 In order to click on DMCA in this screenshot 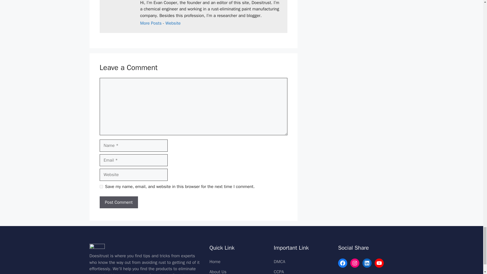, I will do `click(279, 262)`.